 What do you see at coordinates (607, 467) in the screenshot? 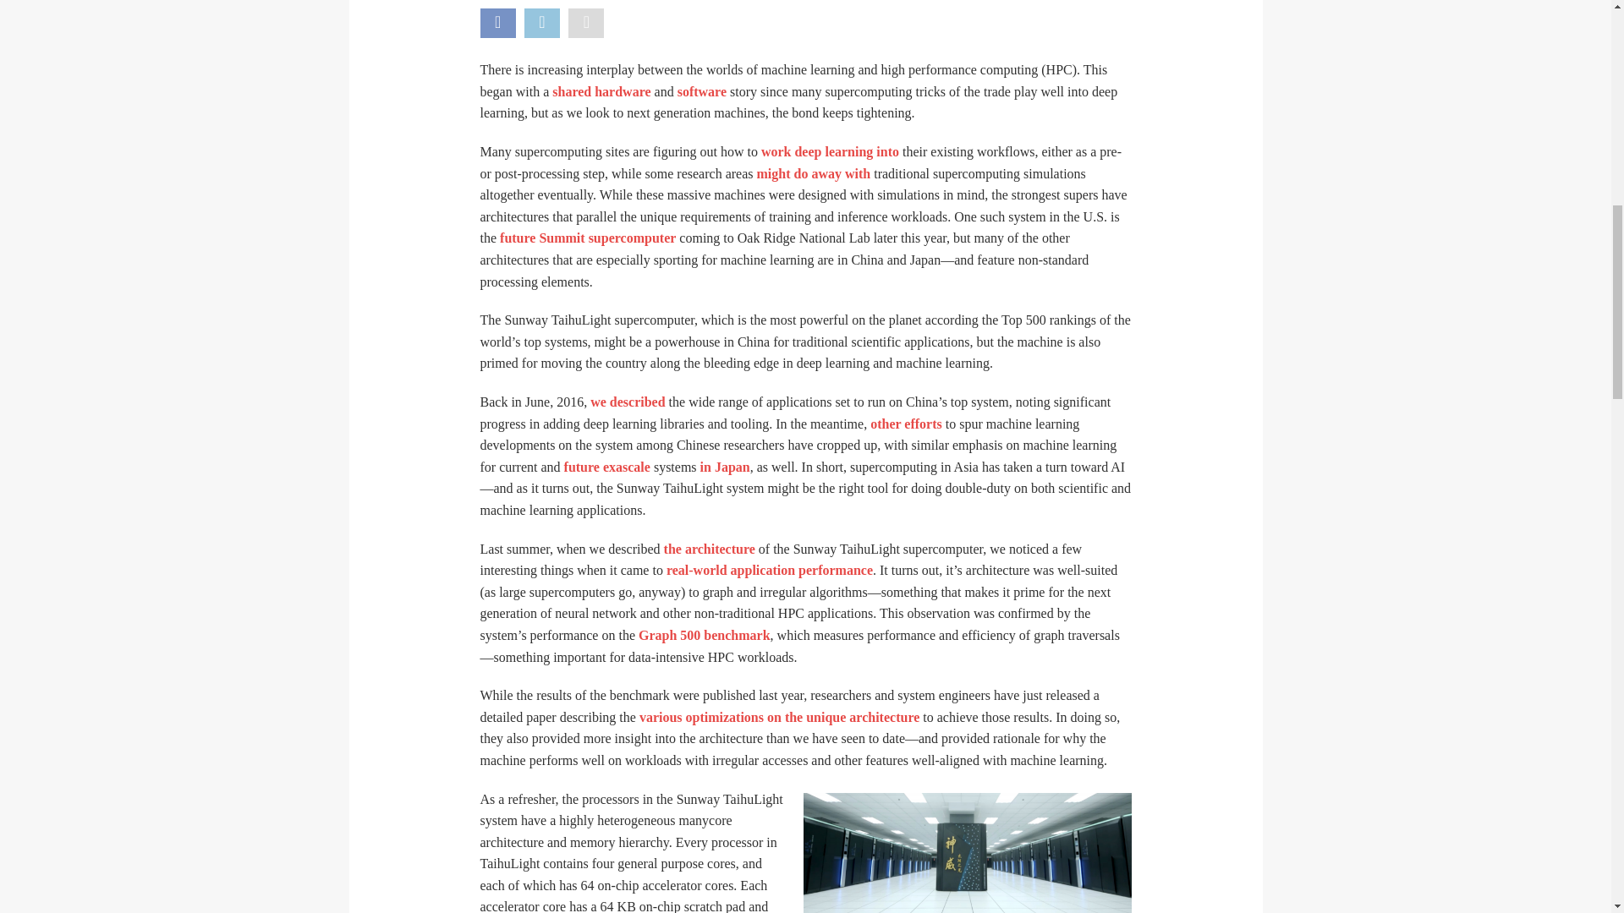
I see `future exascale` at bounding box center [607, 467].